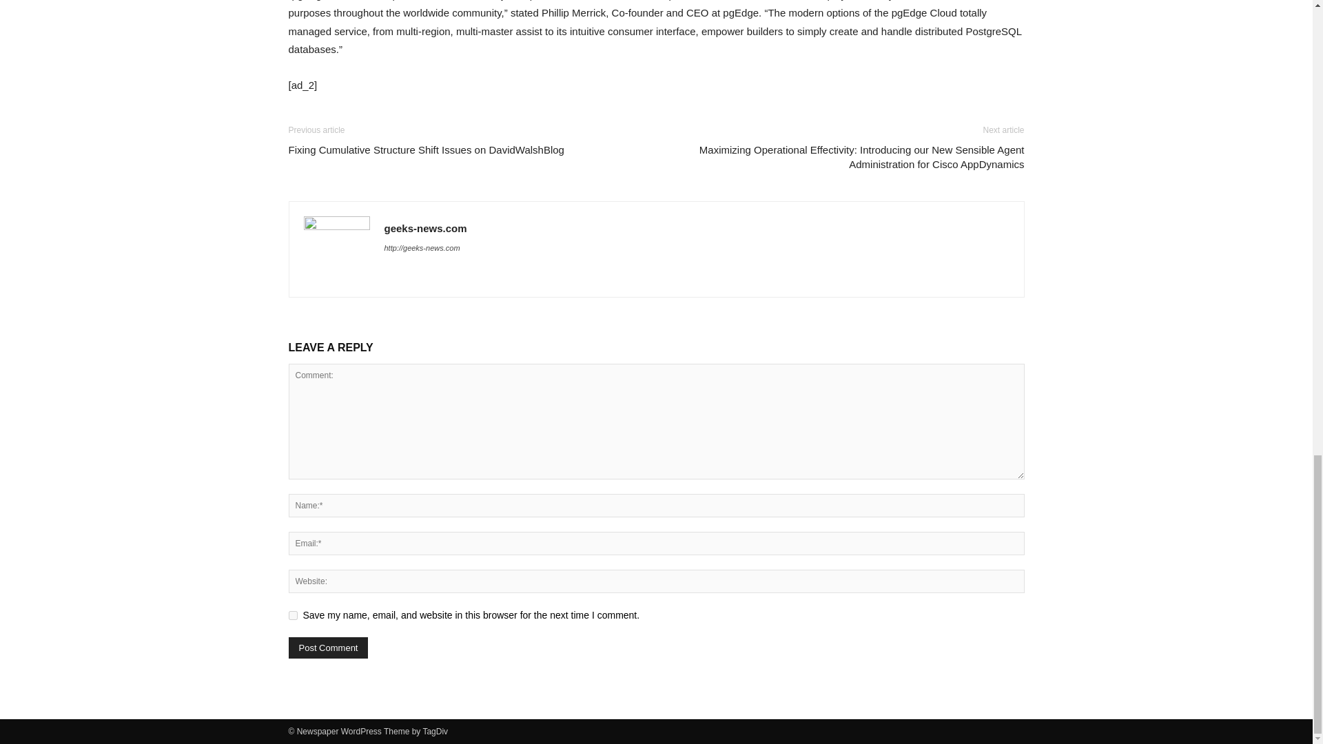 This screenshot has height=744, width=1323. I want to click on Post Comment, so click(328, 648).